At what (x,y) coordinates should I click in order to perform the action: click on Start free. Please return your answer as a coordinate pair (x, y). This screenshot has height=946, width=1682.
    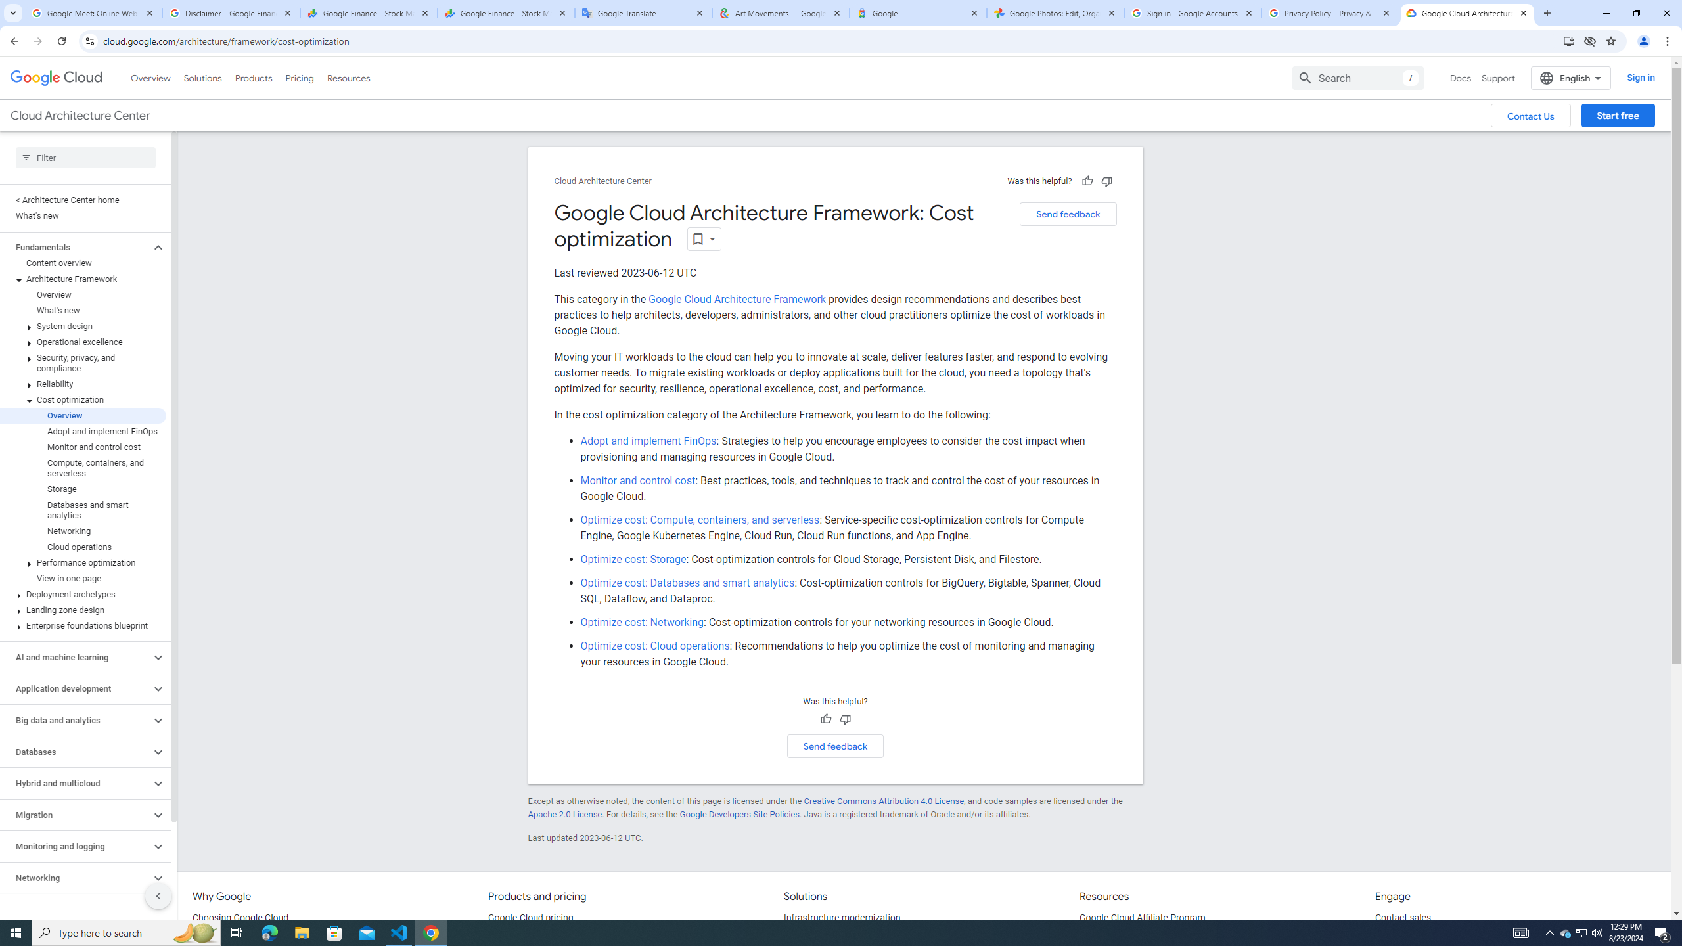
    Looking at the image, I should click on (1618, 116).